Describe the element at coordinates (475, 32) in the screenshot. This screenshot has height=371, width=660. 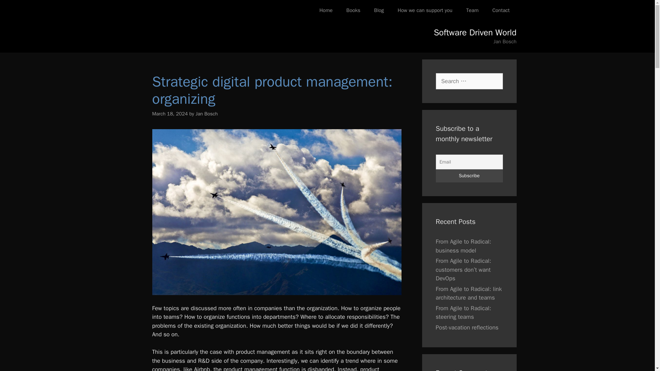
I see `Software Driven World` at that location.